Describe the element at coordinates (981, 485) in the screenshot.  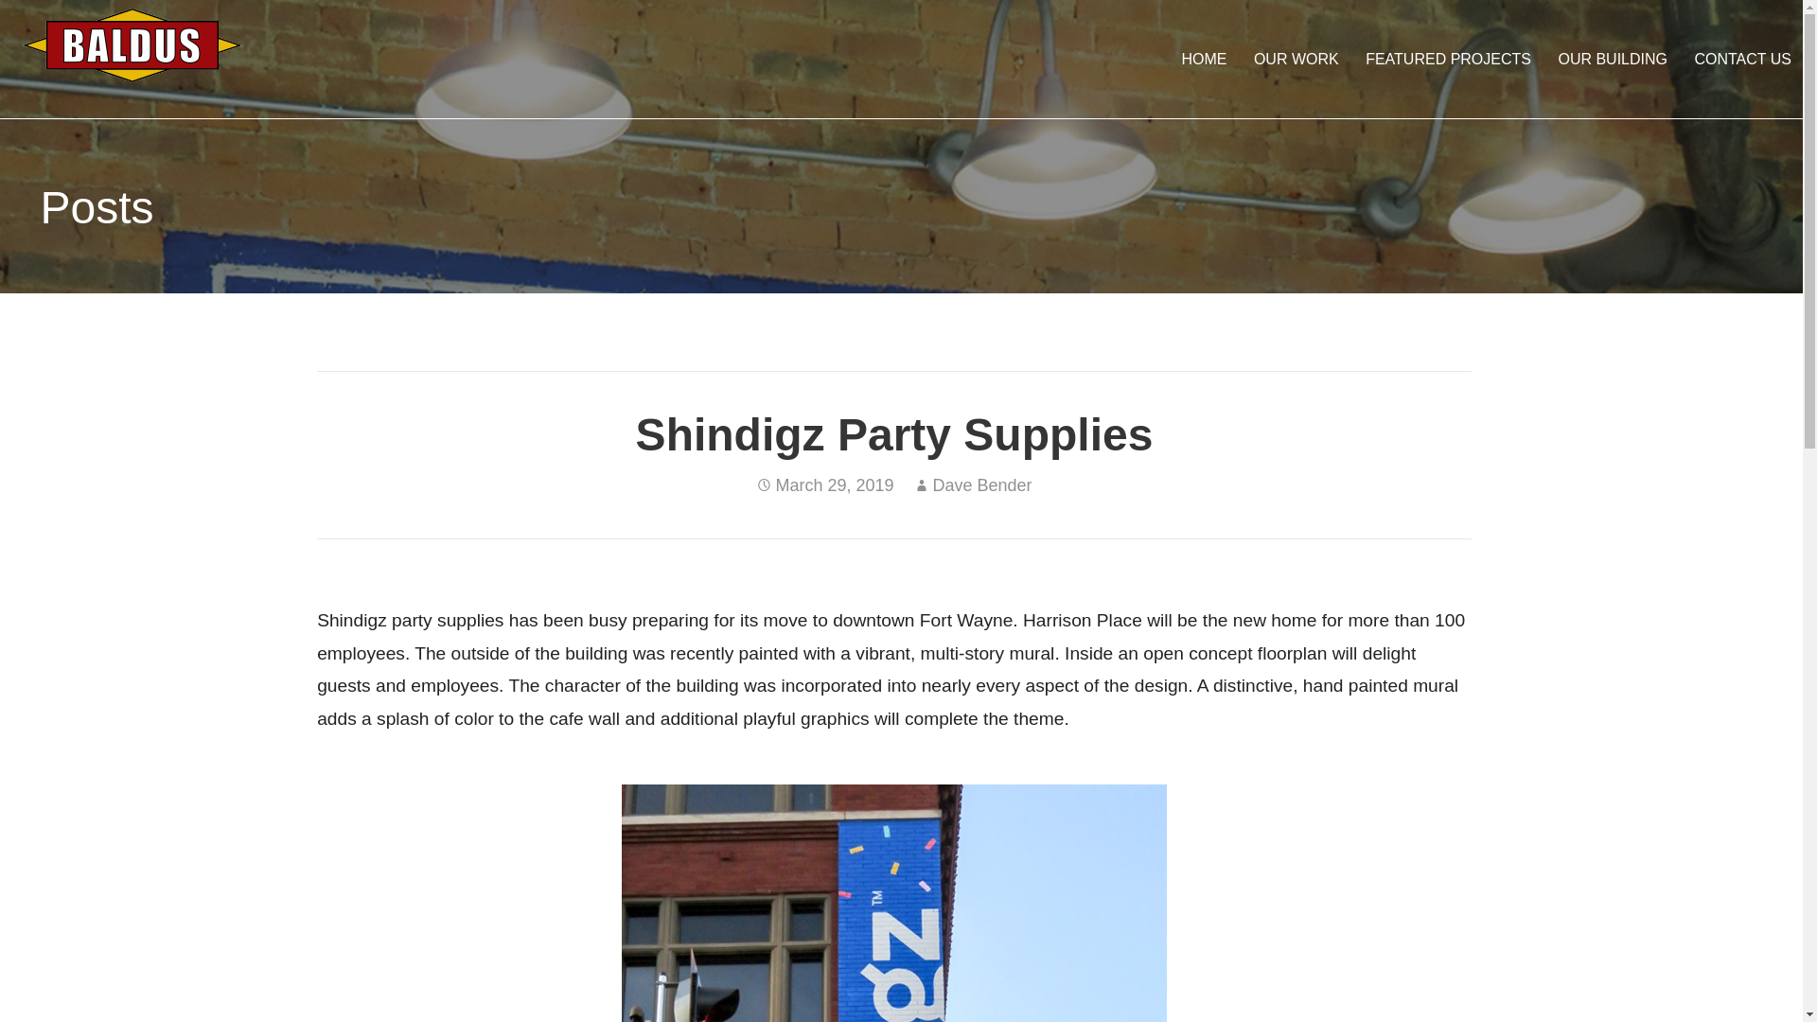
I see `Dave Bender` at that location.